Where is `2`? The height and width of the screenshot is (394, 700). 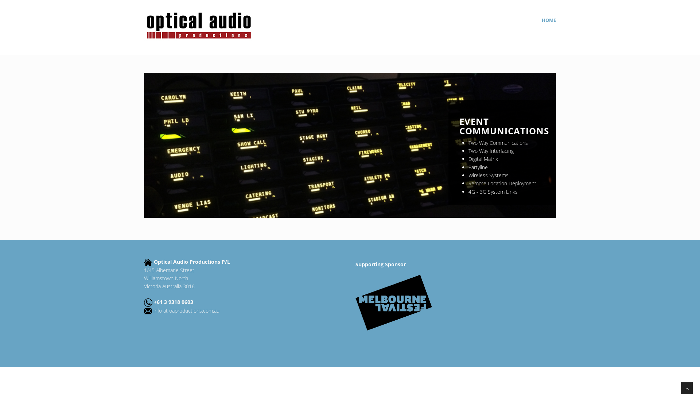
2 is located at coordinates (342, 212).